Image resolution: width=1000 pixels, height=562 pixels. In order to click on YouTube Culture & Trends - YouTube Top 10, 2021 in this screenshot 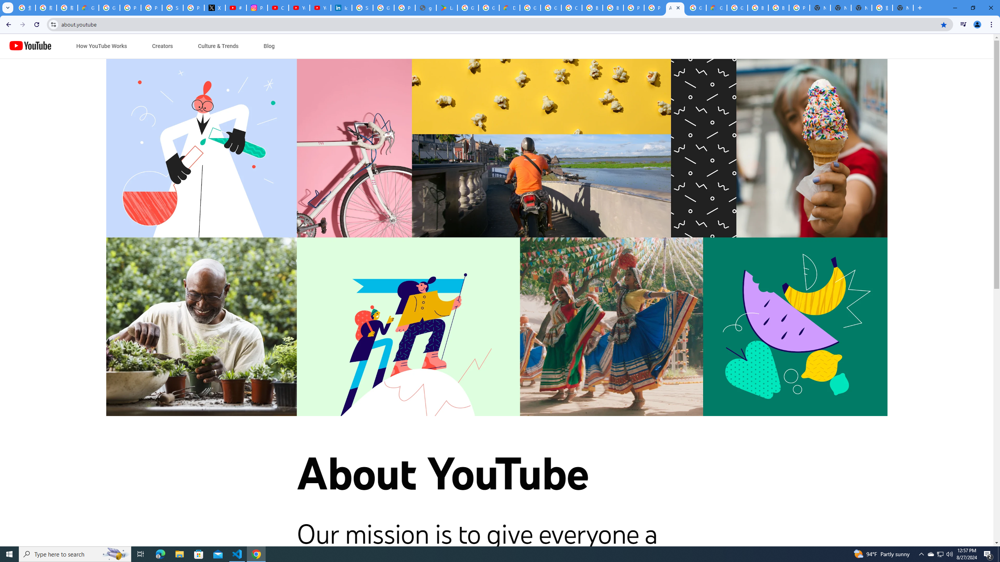, I will do `click(320, 8)`.